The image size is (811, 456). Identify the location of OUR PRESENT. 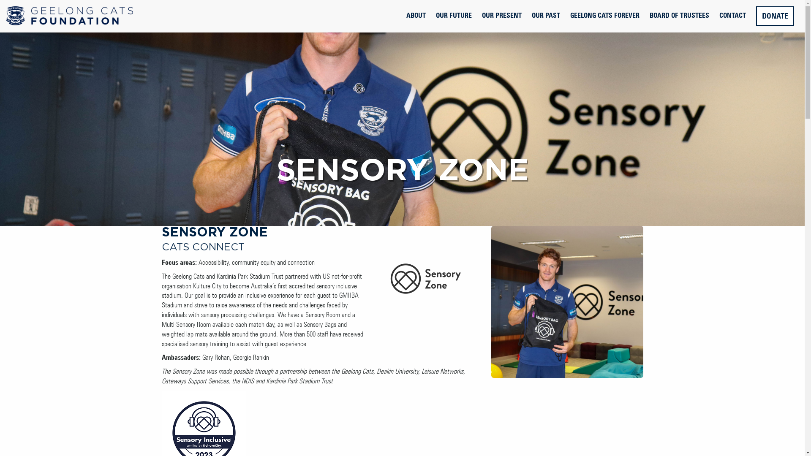
(502, 15).